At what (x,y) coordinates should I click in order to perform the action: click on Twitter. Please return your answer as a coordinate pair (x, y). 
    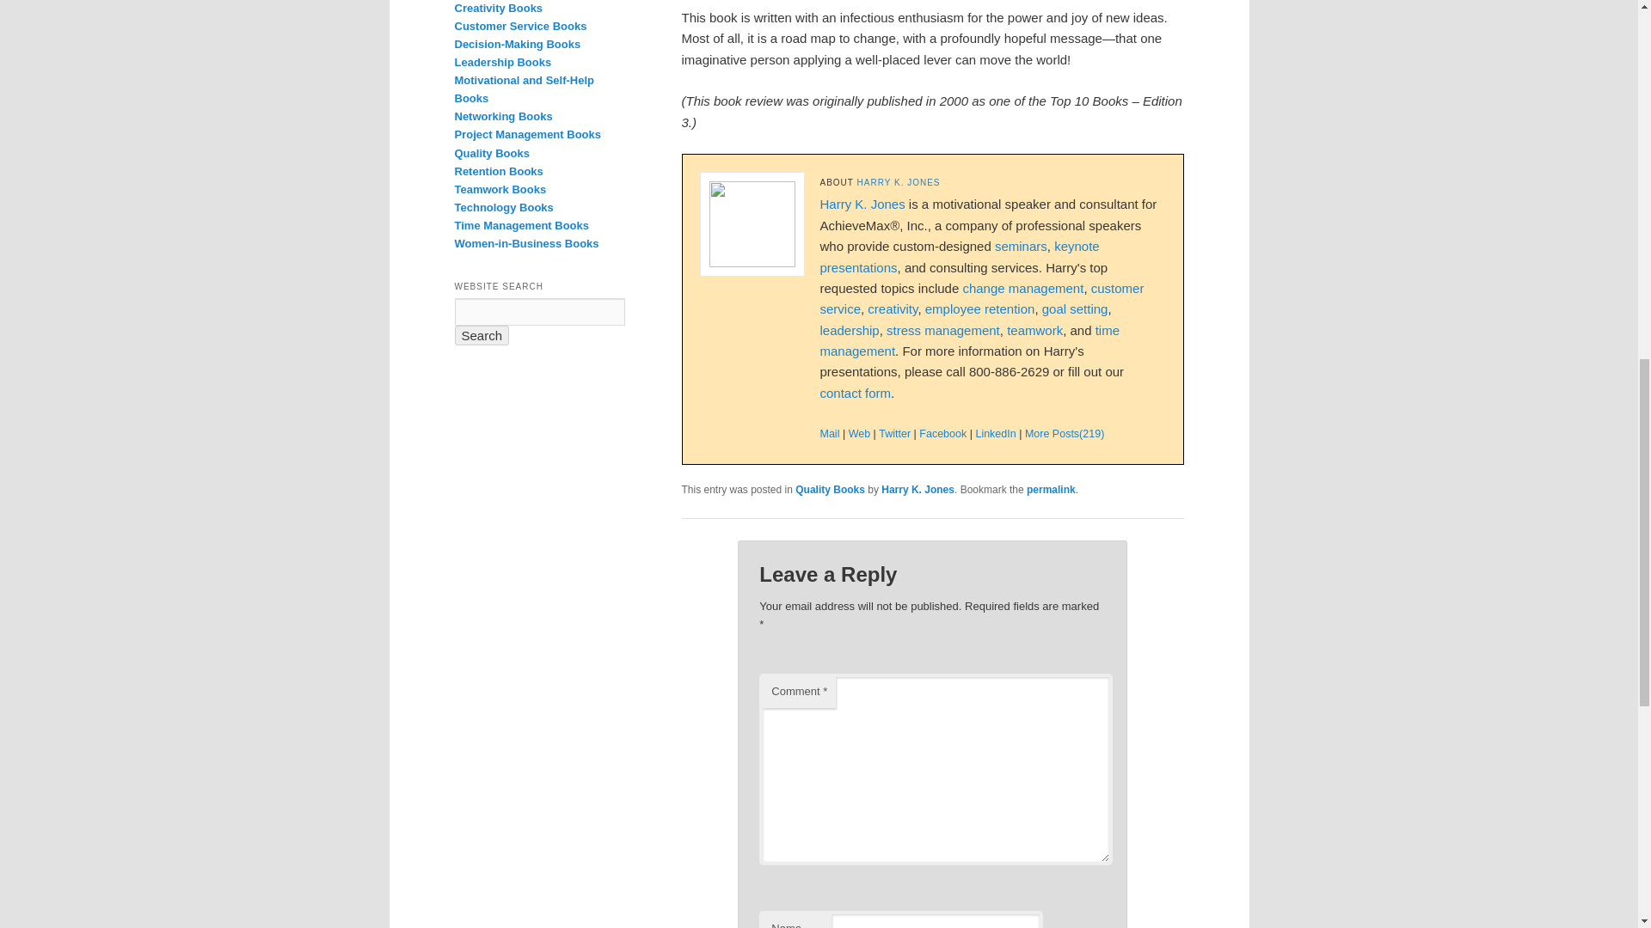
    Looking at the image, I should click on (894, 433).